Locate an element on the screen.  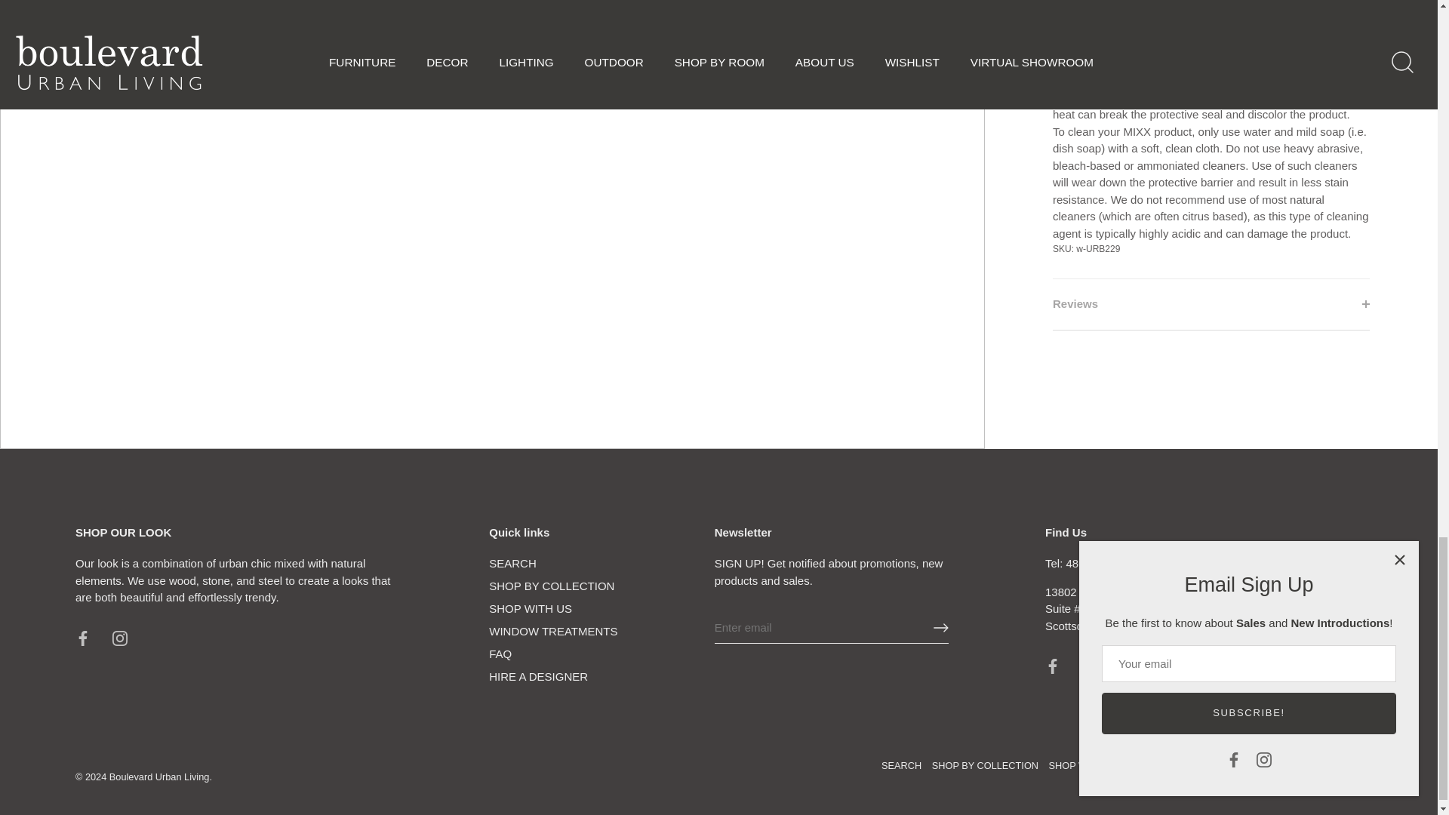
Instagram is located at coordinates (1090, 666).